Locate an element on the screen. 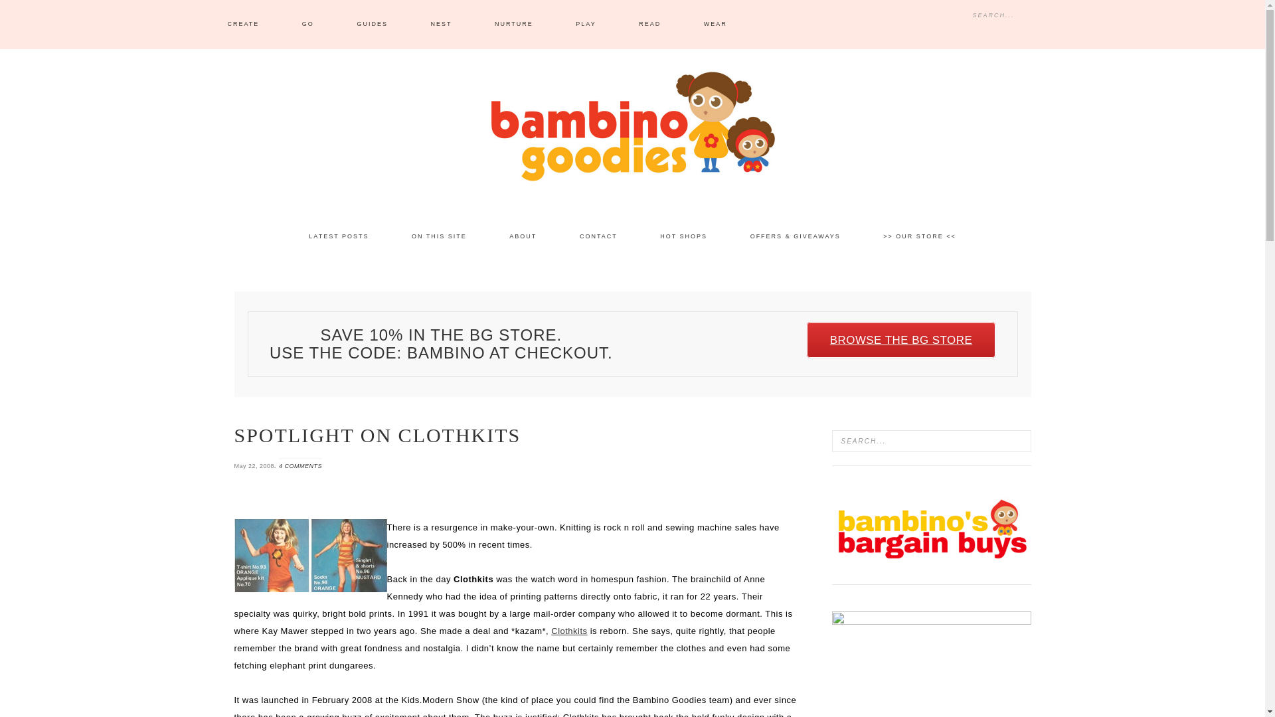 Image resolution: width=1275 pixels, height=717 pixels. NURTURE is located at coordinates (514, 25).